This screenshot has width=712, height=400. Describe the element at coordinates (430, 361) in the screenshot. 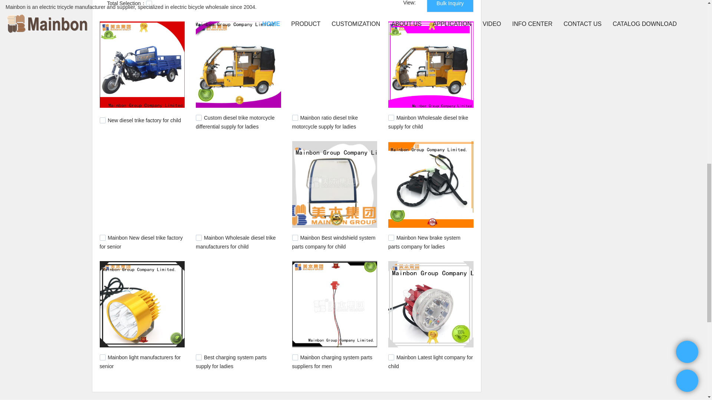

I see `Mainbon Latest light company for child` at that location.